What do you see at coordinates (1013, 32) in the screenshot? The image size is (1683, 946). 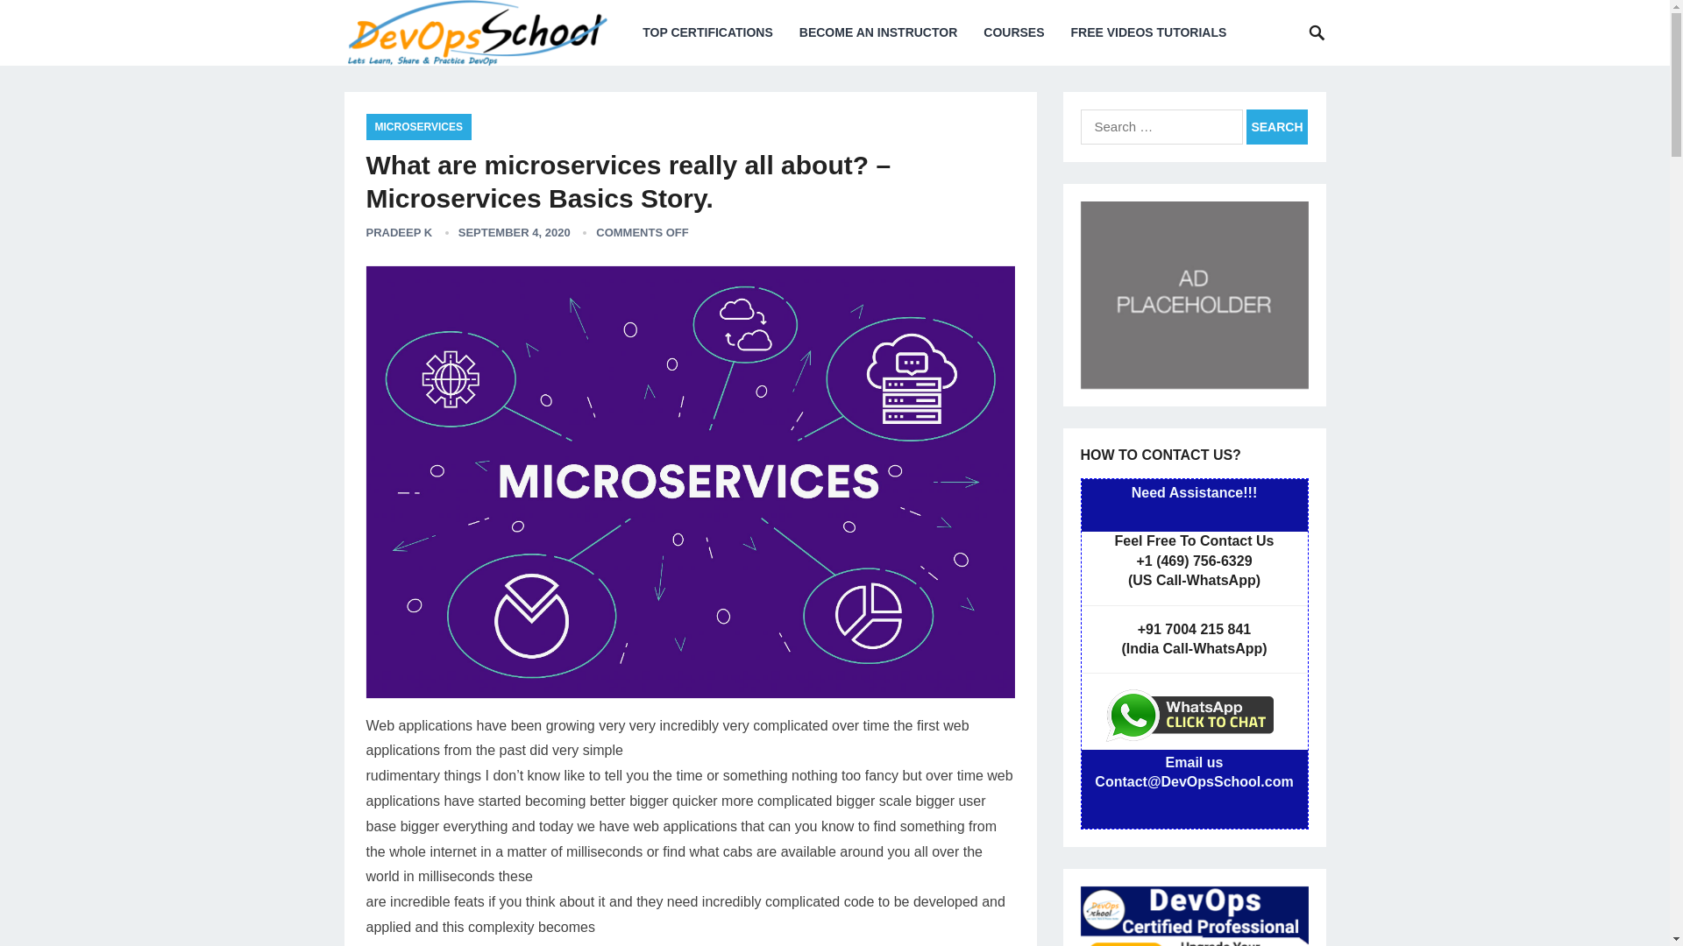 I see `COURSES` at bounding box center [1013, 32].